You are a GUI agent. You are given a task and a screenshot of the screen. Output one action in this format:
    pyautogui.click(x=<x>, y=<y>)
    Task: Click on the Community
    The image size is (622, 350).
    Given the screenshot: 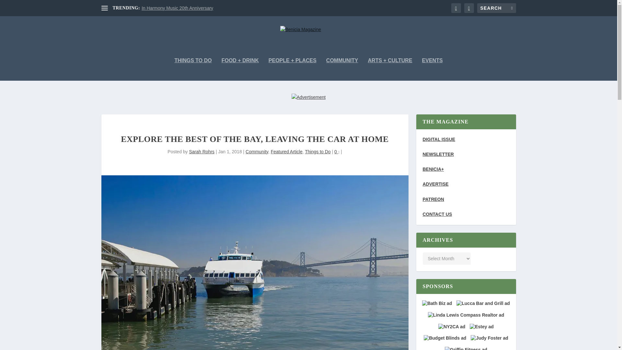 What is the action you would take?
    pyautogui.click(x=257, y=152)
    